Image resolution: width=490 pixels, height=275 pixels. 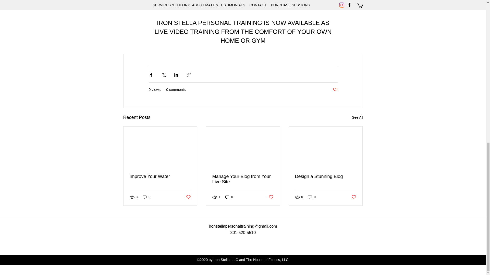 I want to click on Manage Your Blog from Your Live Site, so click(x=243, y=179).